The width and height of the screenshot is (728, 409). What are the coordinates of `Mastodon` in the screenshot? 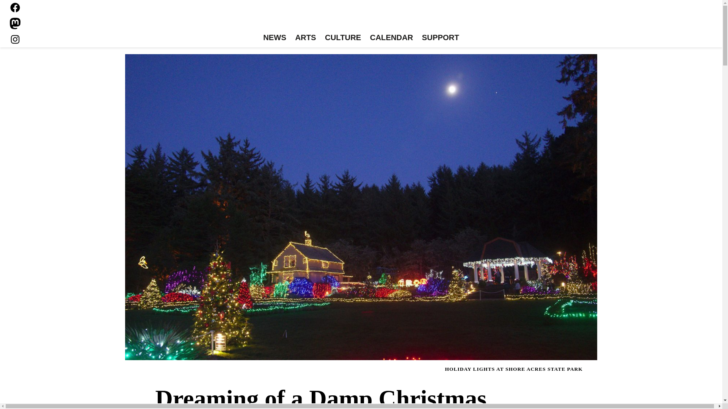 It's located at (15, 23).